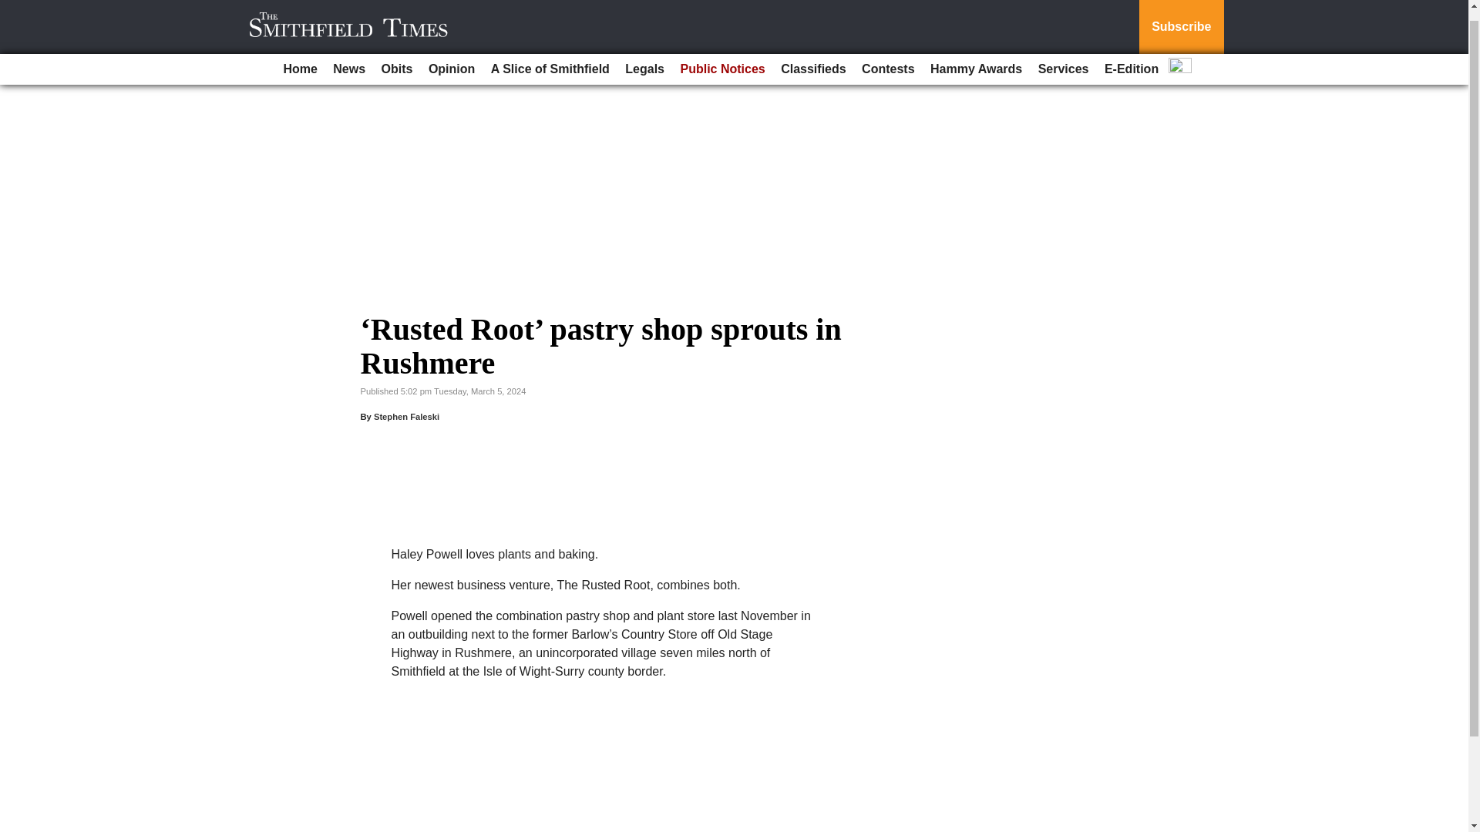 This screenshot has width=1480, height=832. What do you see at coordinates (888, 58) in the screenshot?
I see `Contests` at bounding box center [888, 58].